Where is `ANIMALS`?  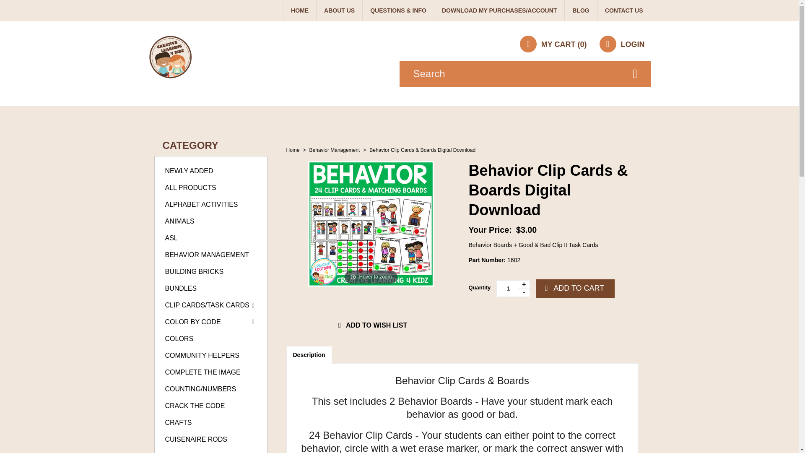 ANIMALS is located at coordinates (179, 221).